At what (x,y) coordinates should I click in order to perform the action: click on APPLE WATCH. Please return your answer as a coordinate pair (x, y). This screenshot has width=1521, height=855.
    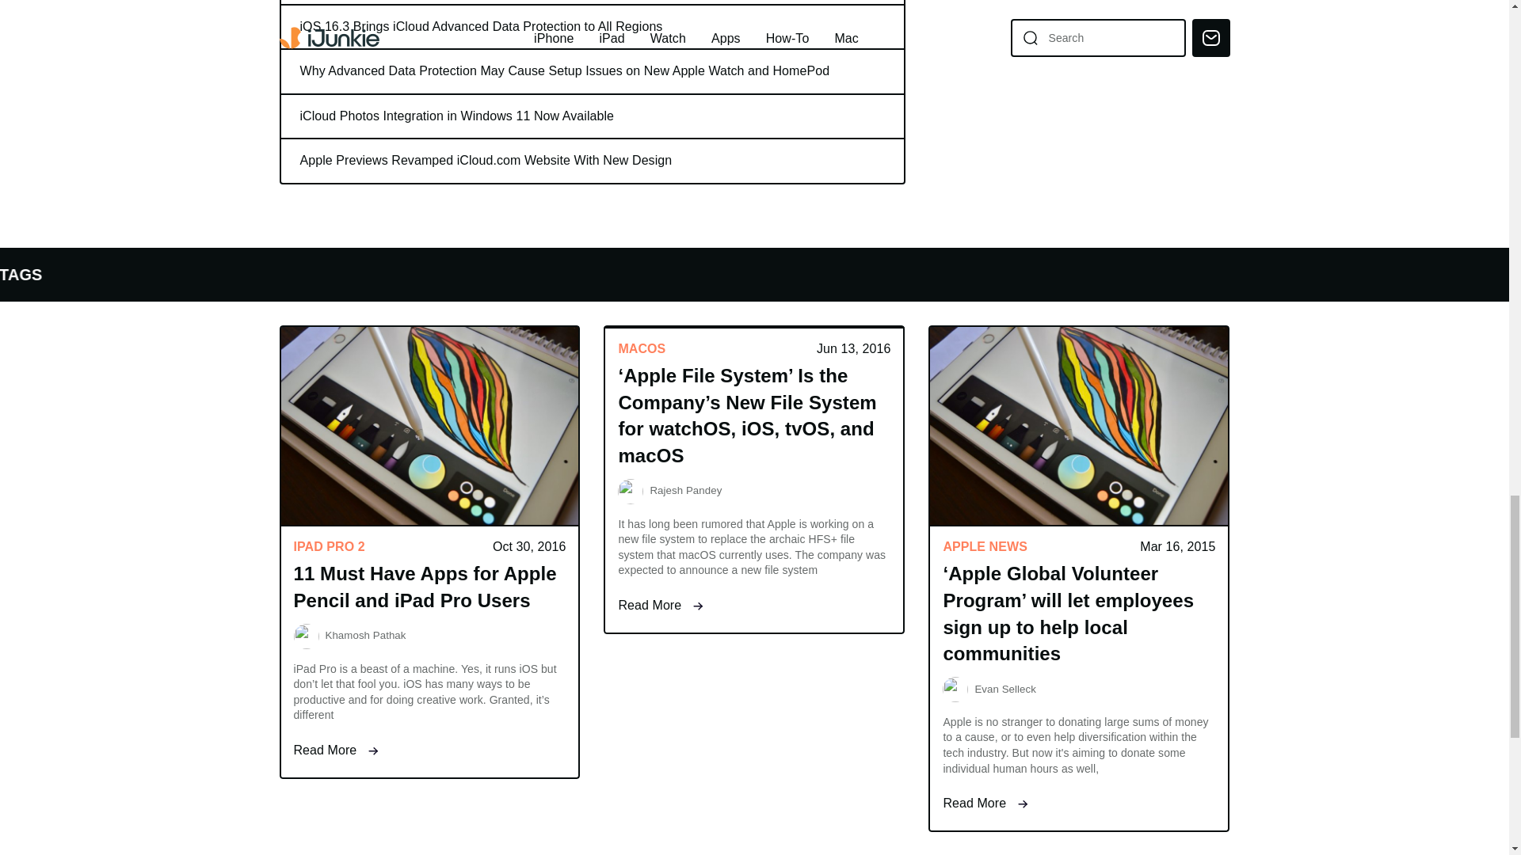
    Looking at the image, I should click on (123, 274).